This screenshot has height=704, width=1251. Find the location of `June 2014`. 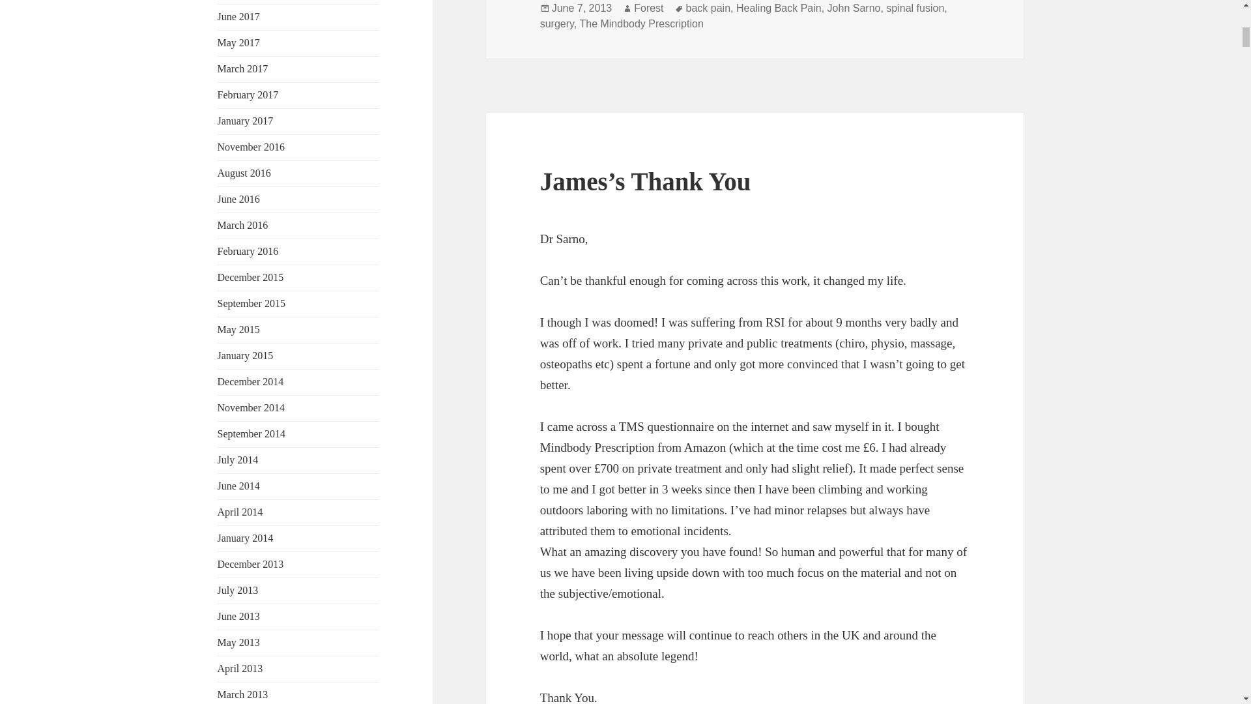

June 2014 is located at coordinates (238, 485).